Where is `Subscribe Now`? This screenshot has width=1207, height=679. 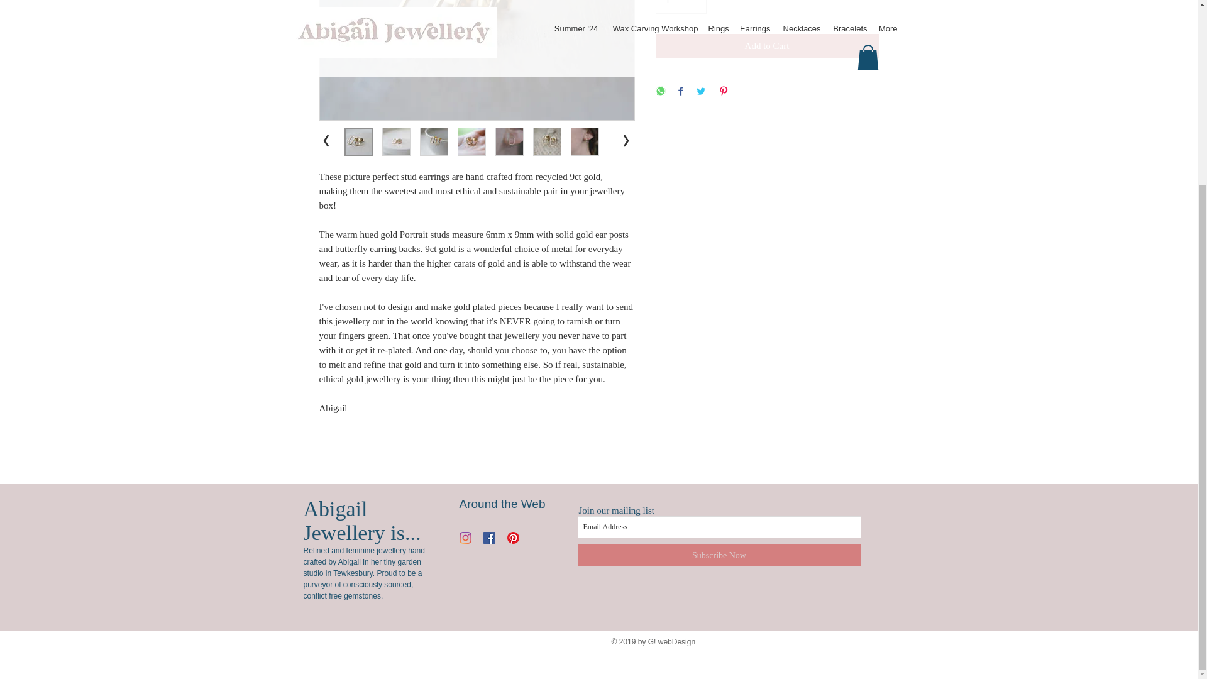 Subscribe Now is located at coordinates (718, 555).